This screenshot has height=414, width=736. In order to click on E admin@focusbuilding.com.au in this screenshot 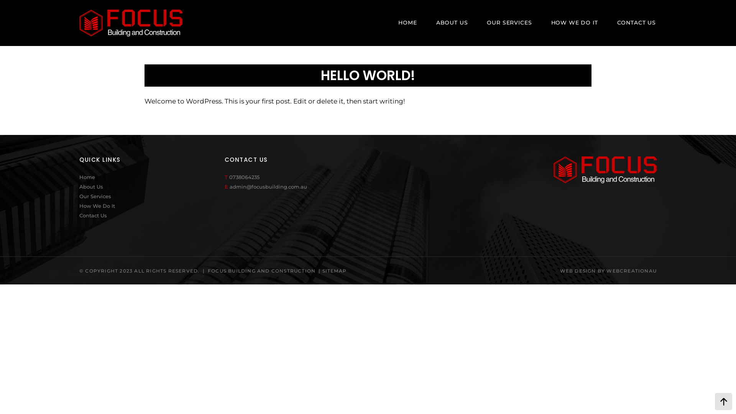, I will do `click(266, 187)`.